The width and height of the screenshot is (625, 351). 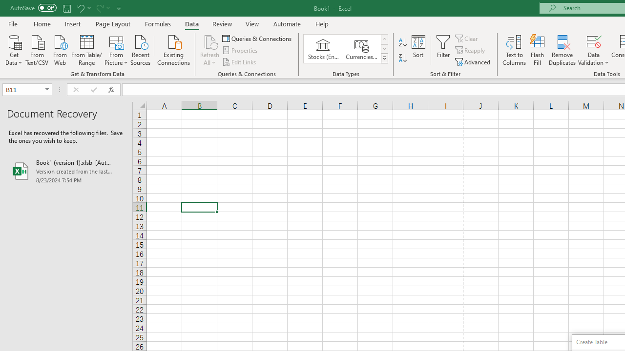 I want to click on Advanced..., so click(x=474, y=61).